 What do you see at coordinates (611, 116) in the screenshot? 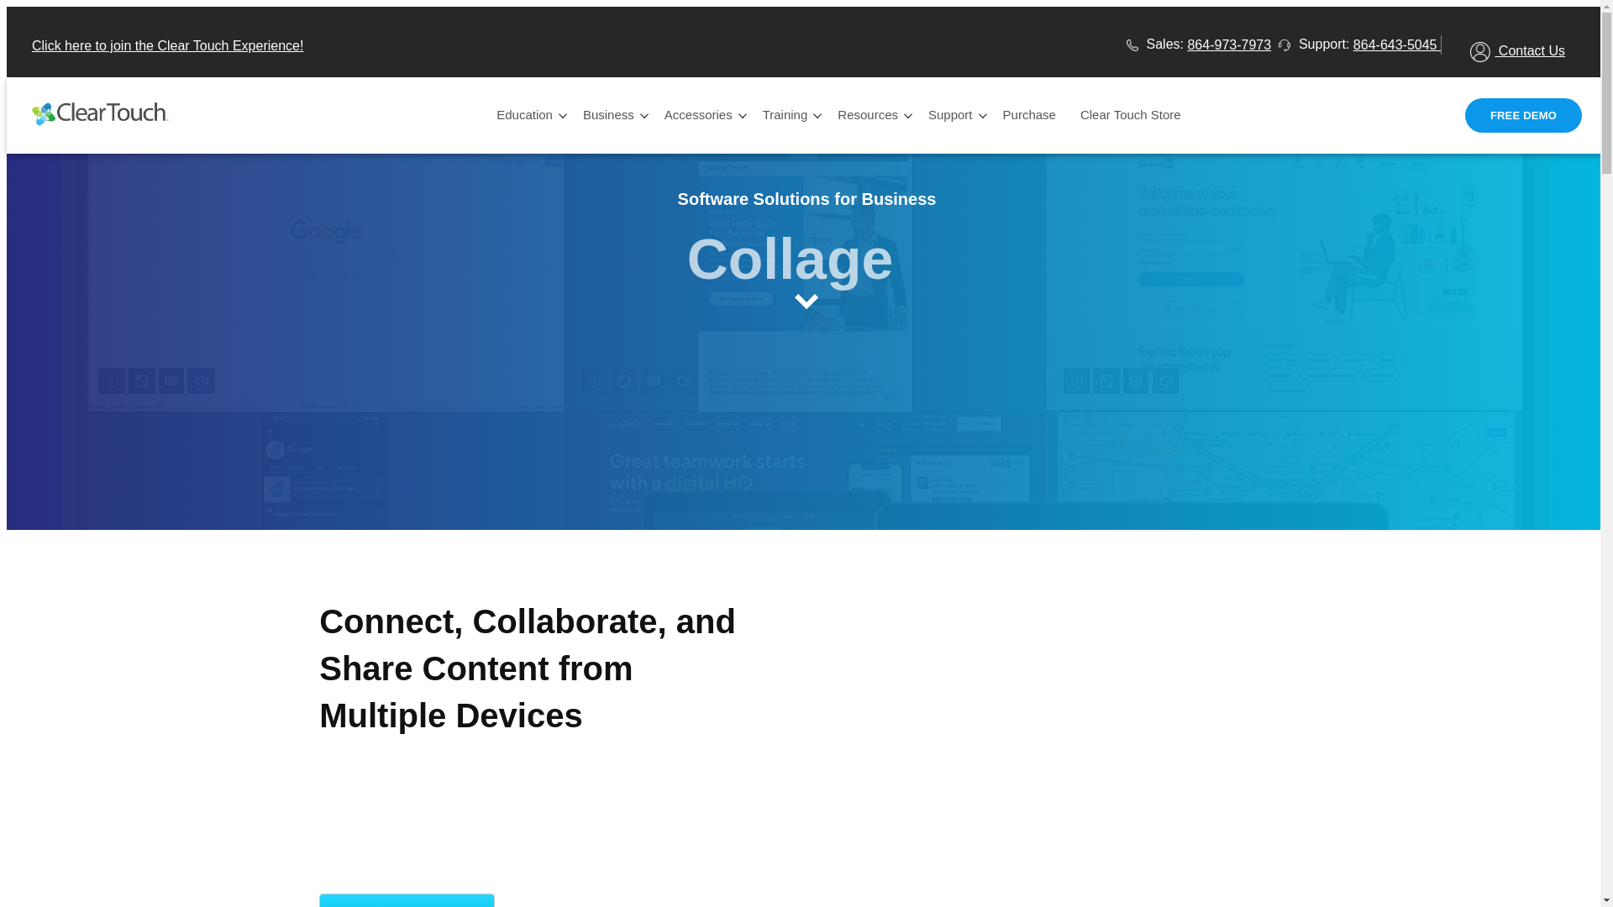
I see `Business` at bounding box center [611, 116].